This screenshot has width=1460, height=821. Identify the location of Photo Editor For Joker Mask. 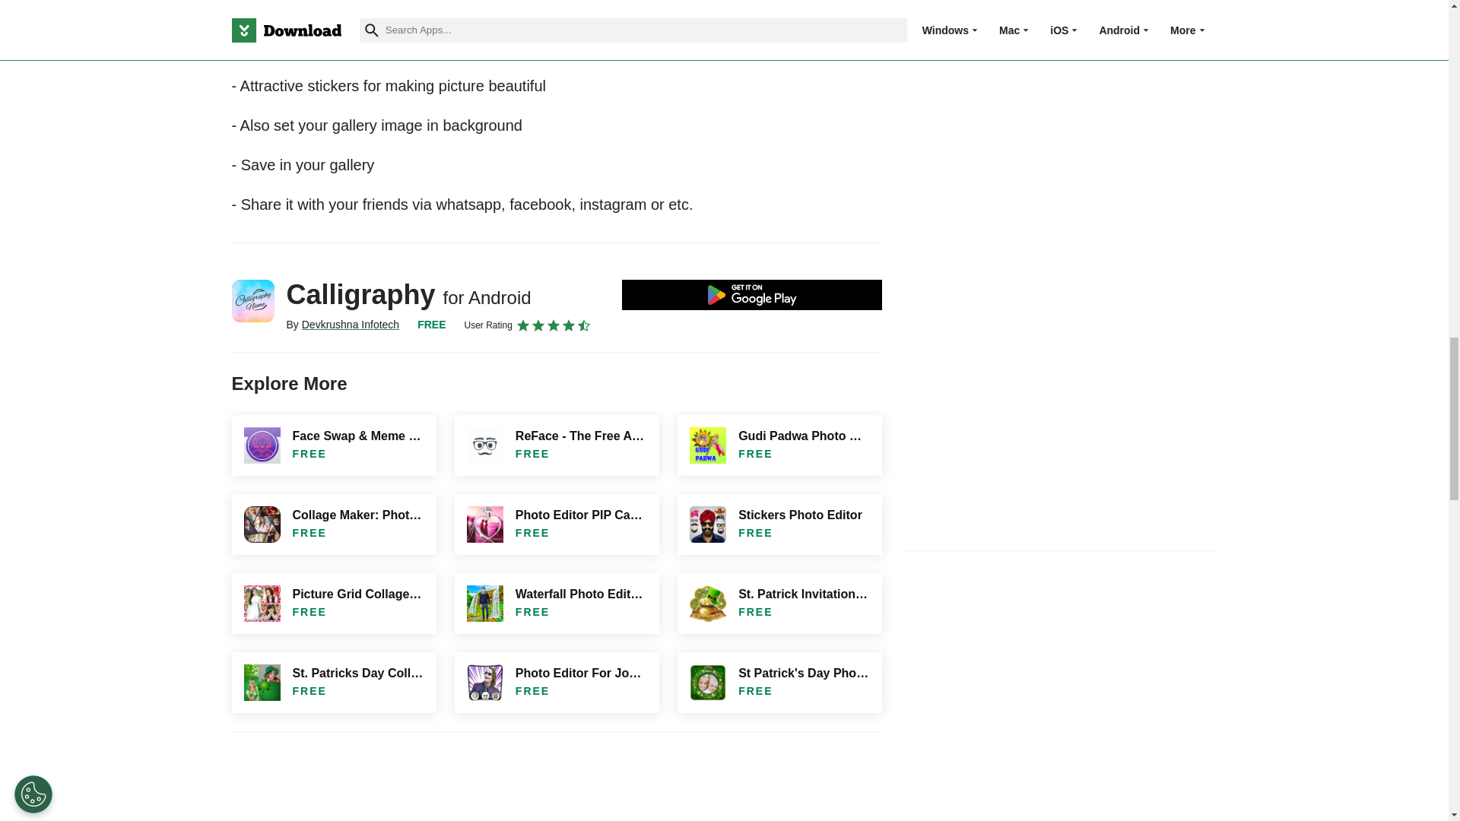
(557, 683).